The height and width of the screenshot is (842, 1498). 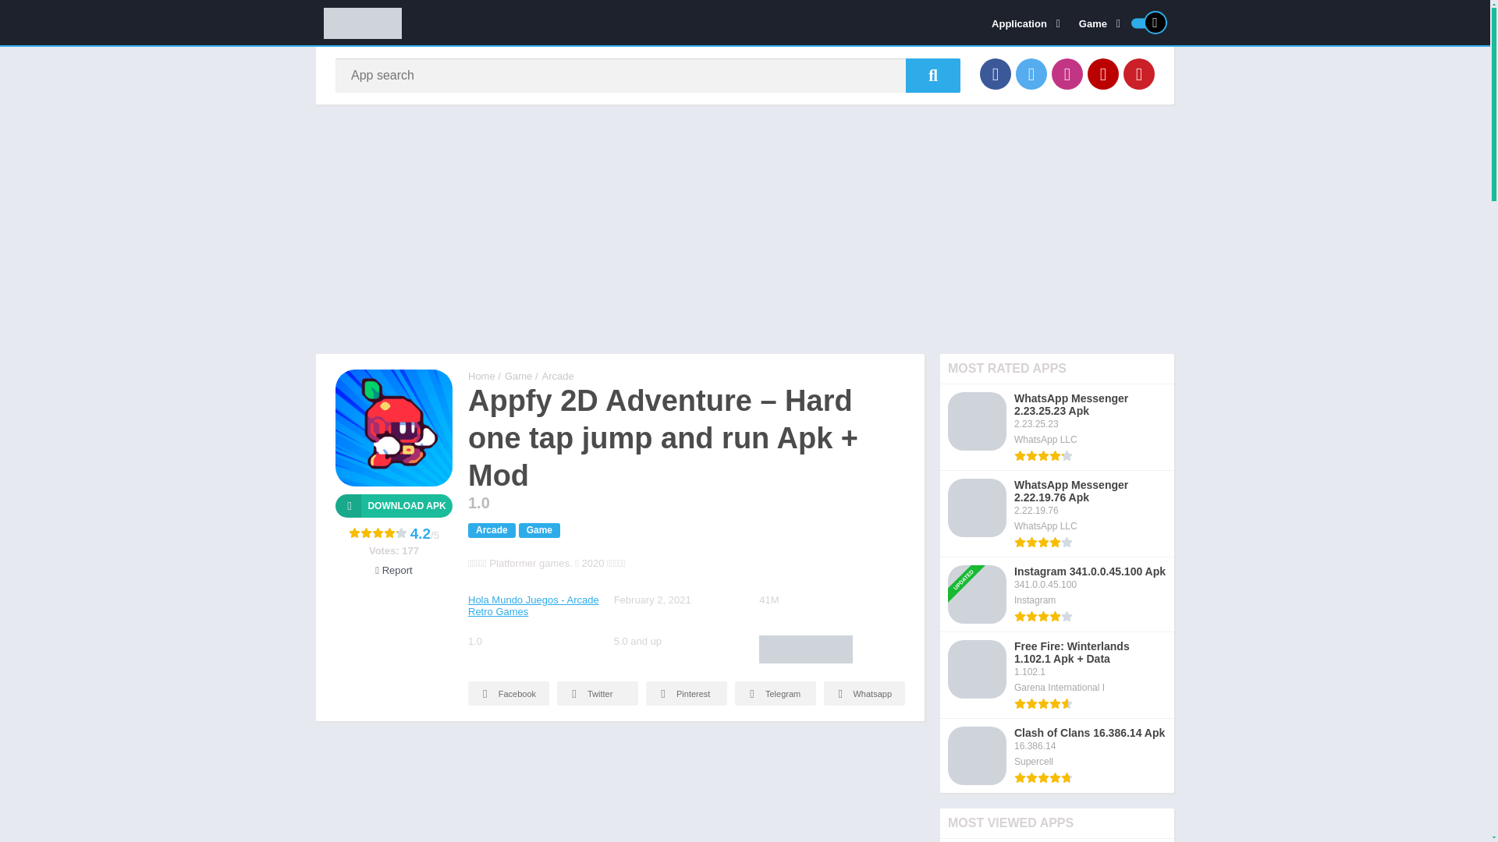 What do you see at coordinates (1067, 73) in the screenshot?
I see `Instagram` at bounding box center [1067, 73].